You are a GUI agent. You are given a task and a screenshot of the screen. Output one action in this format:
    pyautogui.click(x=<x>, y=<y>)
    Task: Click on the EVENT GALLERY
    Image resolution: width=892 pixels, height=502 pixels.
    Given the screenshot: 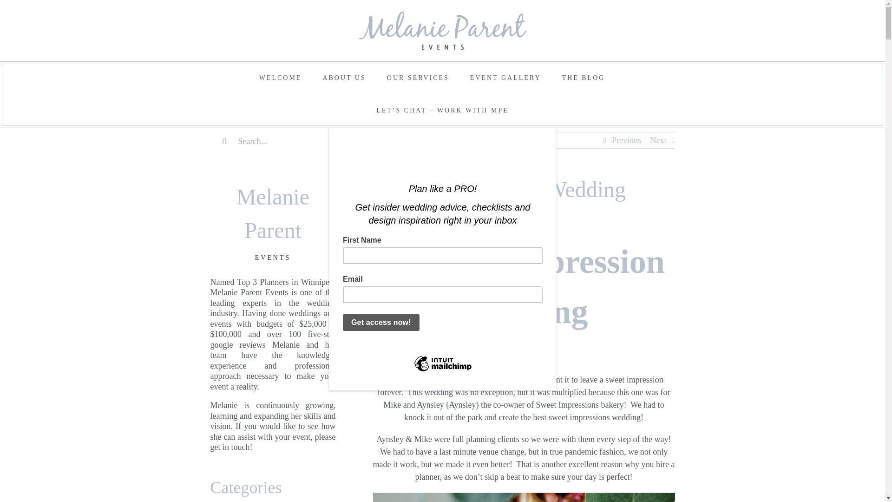 What is the action you would take?
    pyautogui.click(x=505, y=78)
    